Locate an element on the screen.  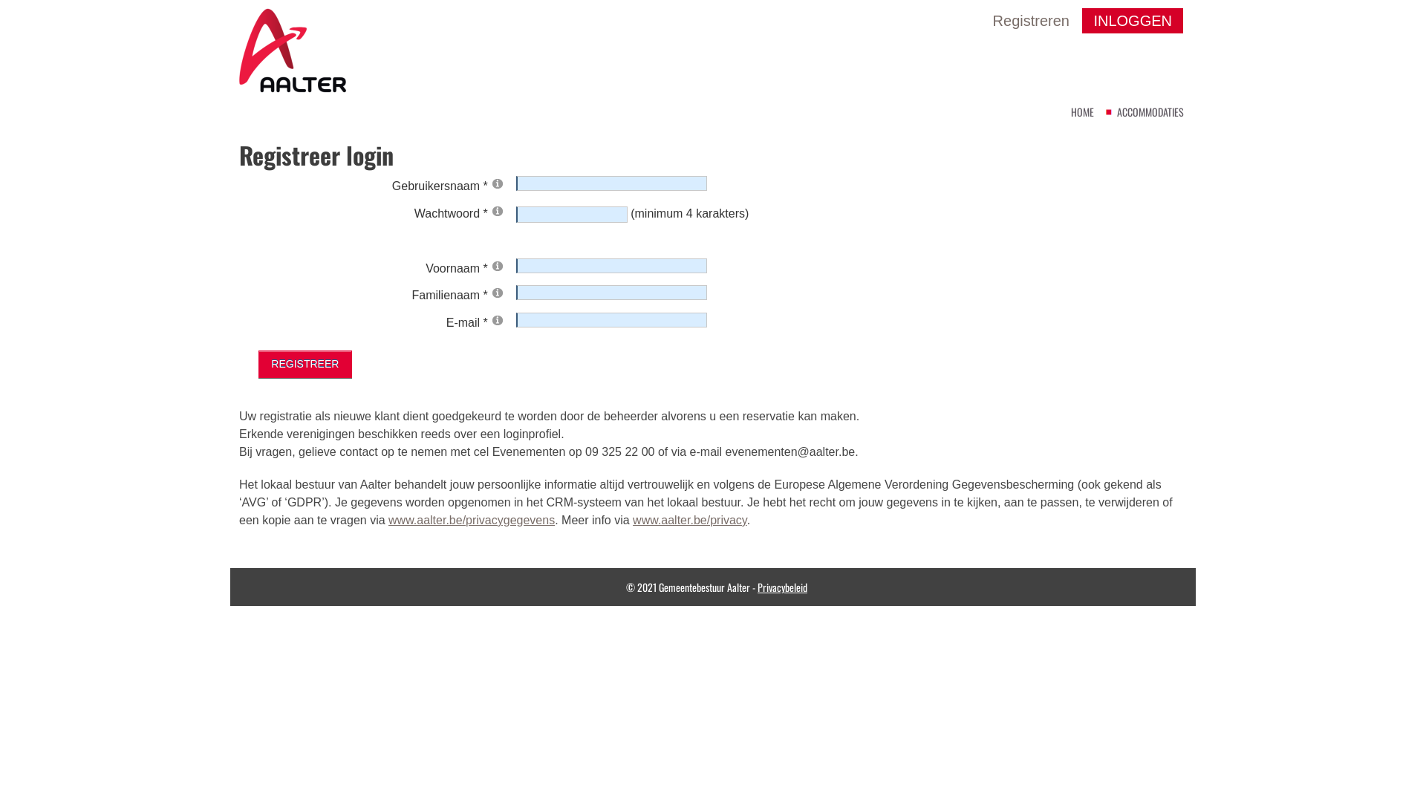
www.aalter.be/privacygegevens is located at coordinates (472, 520).